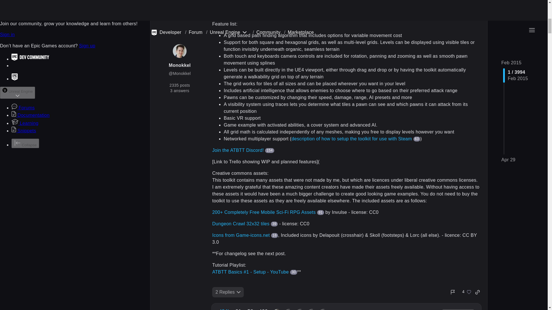 This screenshot has height=310, width=552. Describe the element at coordinates (274, 235) in the screenshot. I see `Dungeon Crawl 32x32 tiles 39` at that location.